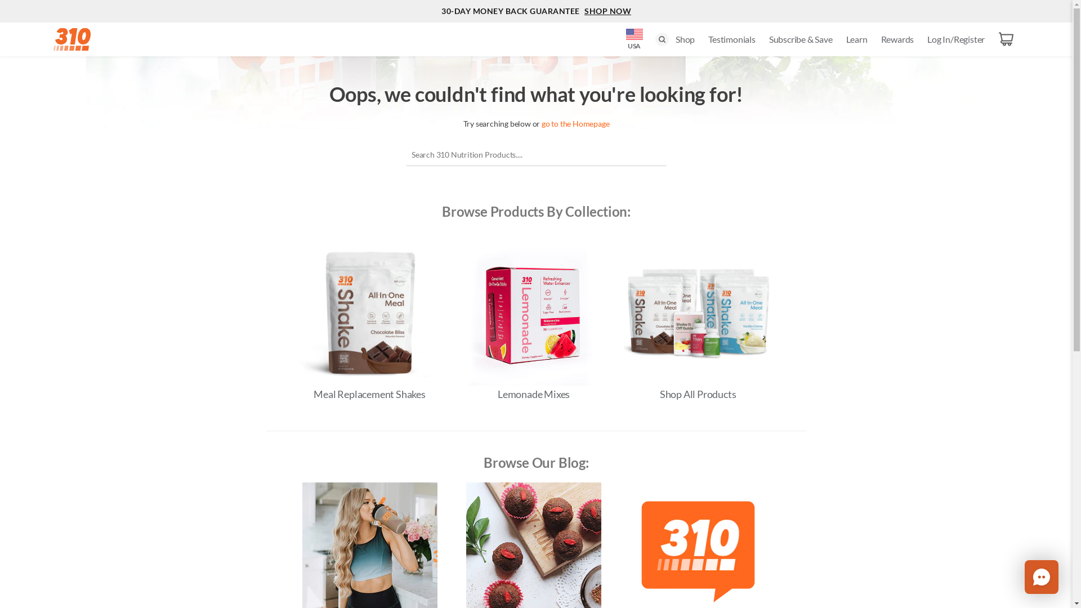  I want to click on USA, so click(635, 36).